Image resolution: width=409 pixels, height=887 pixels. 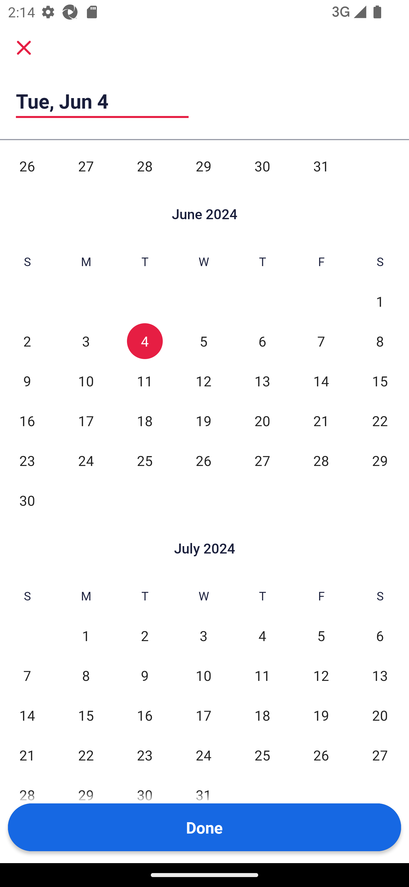 What do you see at coordinates (321, 421) in the screenshot?
I see `21 Fri, Jun 21, Not Selected` at bounding box center [321, 421].